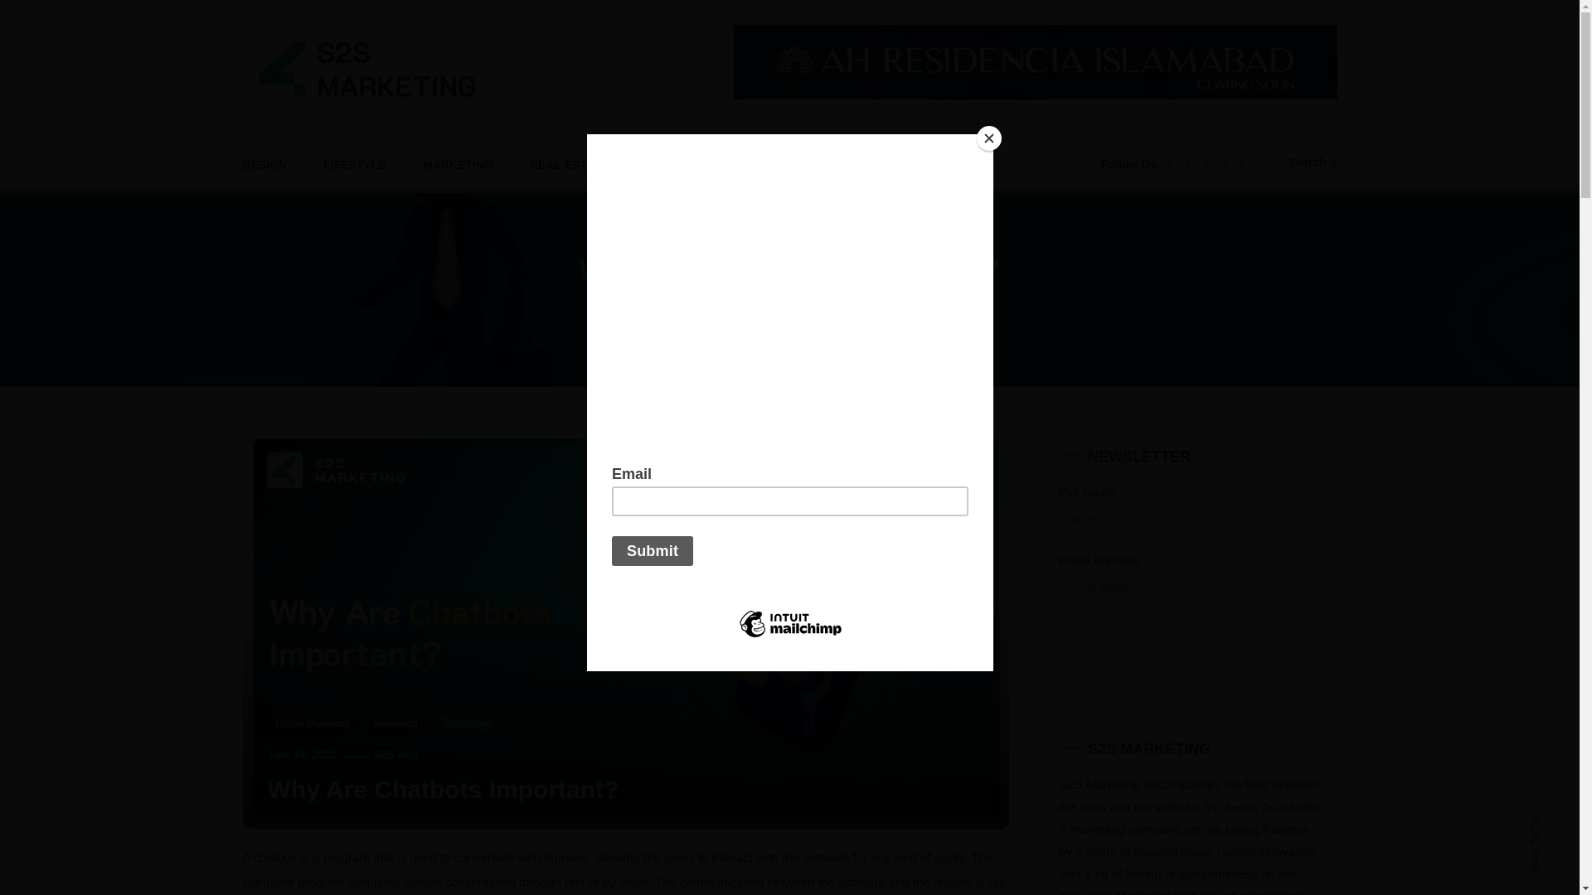  Describe the element at coordinates (300, 754) in the screenshot. I see `June 24, 2022` at that location.